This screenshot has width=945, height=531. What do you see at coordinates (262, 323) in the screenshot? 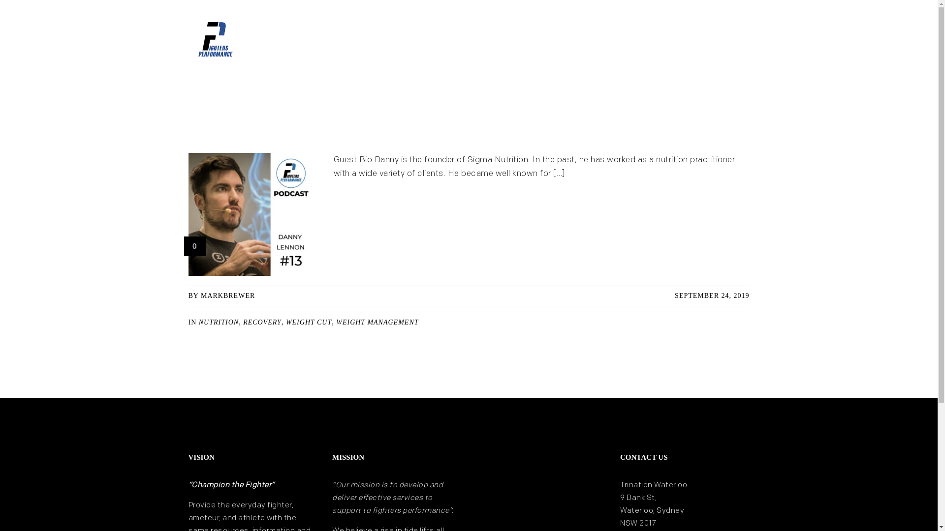
I see `RECOVERY` at bounding box center [262, 323].